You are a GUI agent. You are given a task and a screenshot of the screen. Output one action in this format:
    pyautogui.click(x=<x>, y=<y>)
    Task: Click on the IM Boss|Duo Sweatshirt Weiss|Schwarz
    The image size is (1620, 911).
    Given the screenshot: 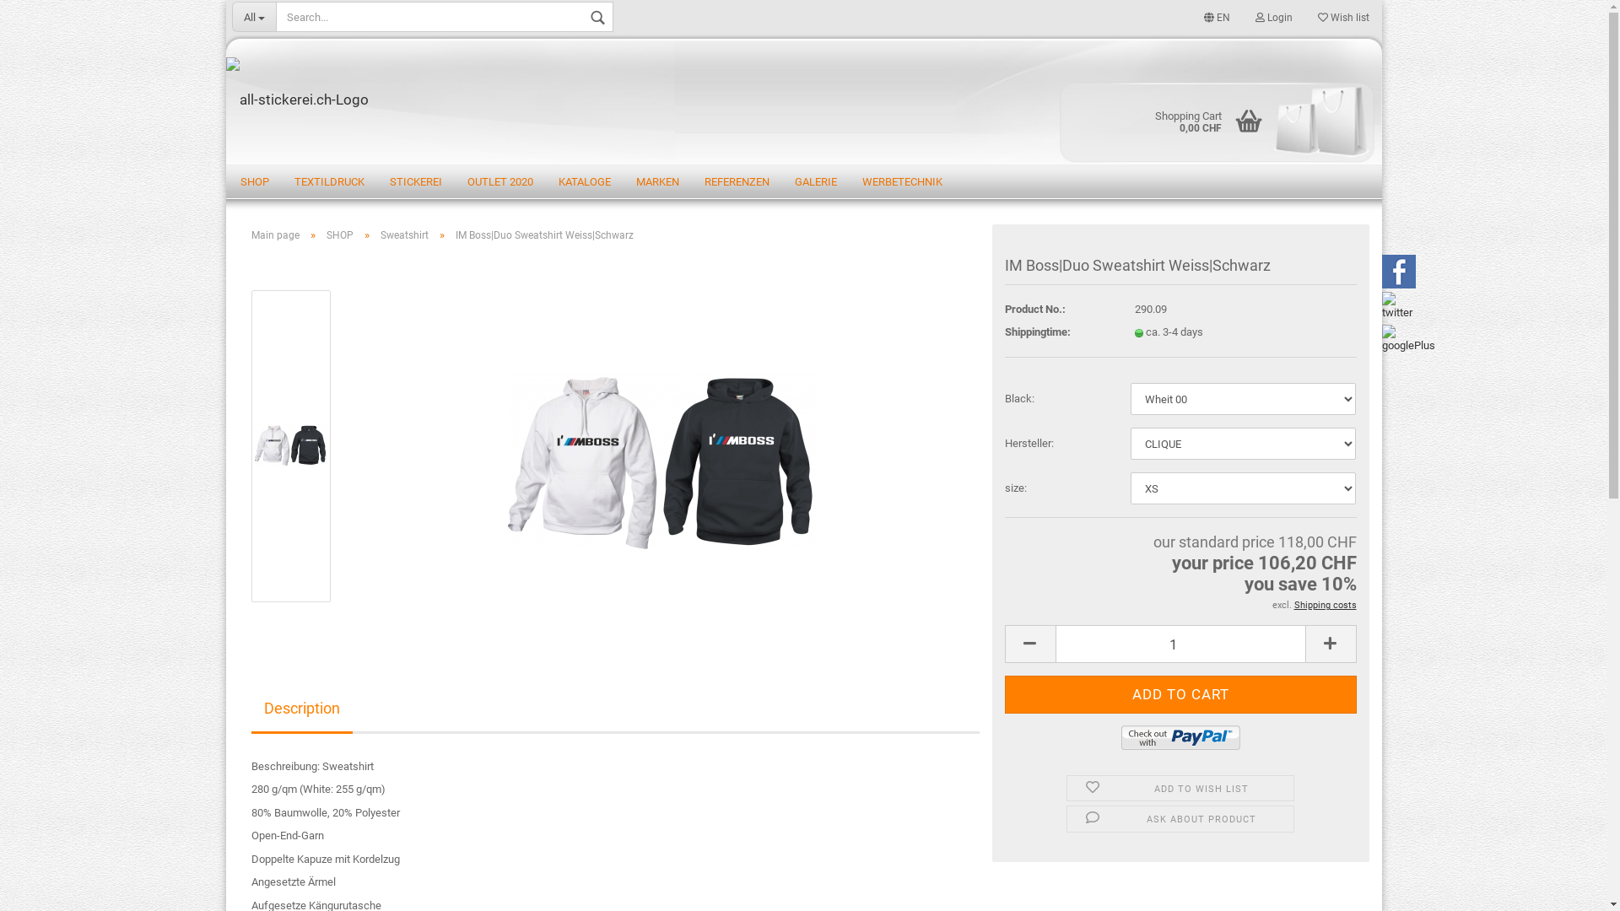 What is the action you would take?
    pyautogui.click(x=663, y=445)
    